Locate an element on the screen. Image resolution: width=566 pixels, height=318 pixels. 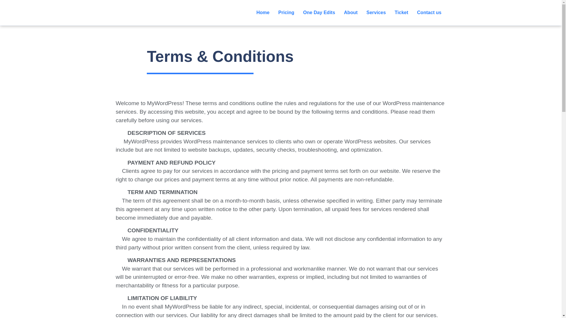
Pricing is located at coordinates (286, 12).